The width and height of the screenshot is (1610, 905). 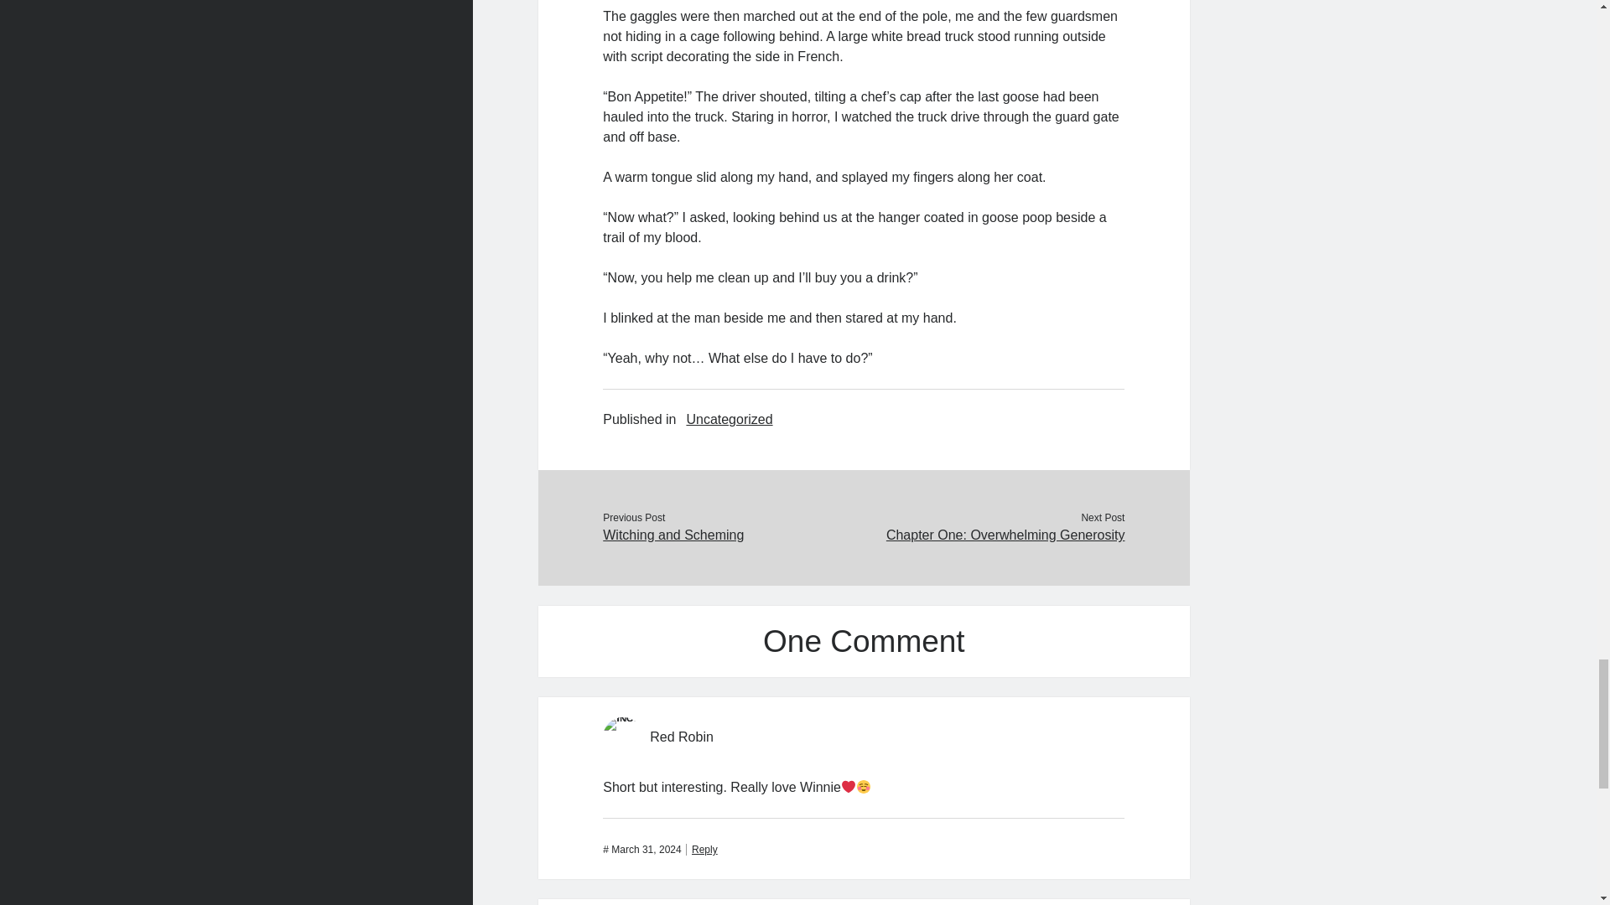 What do you see at coordinates (701, 849) in the screenshot?
I see `Reply` at bounding box center [701, 849].